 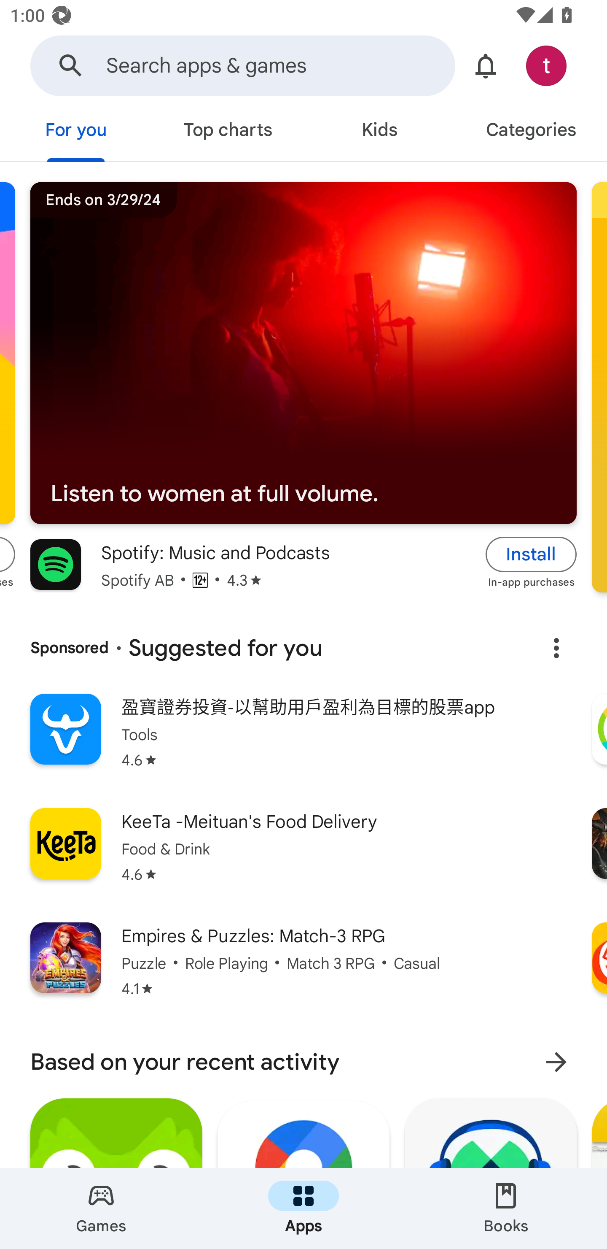 What do you see at coordinates (71, 65) in the screenshot?
I see `Search Google Play` at bounding box center [71, 65].